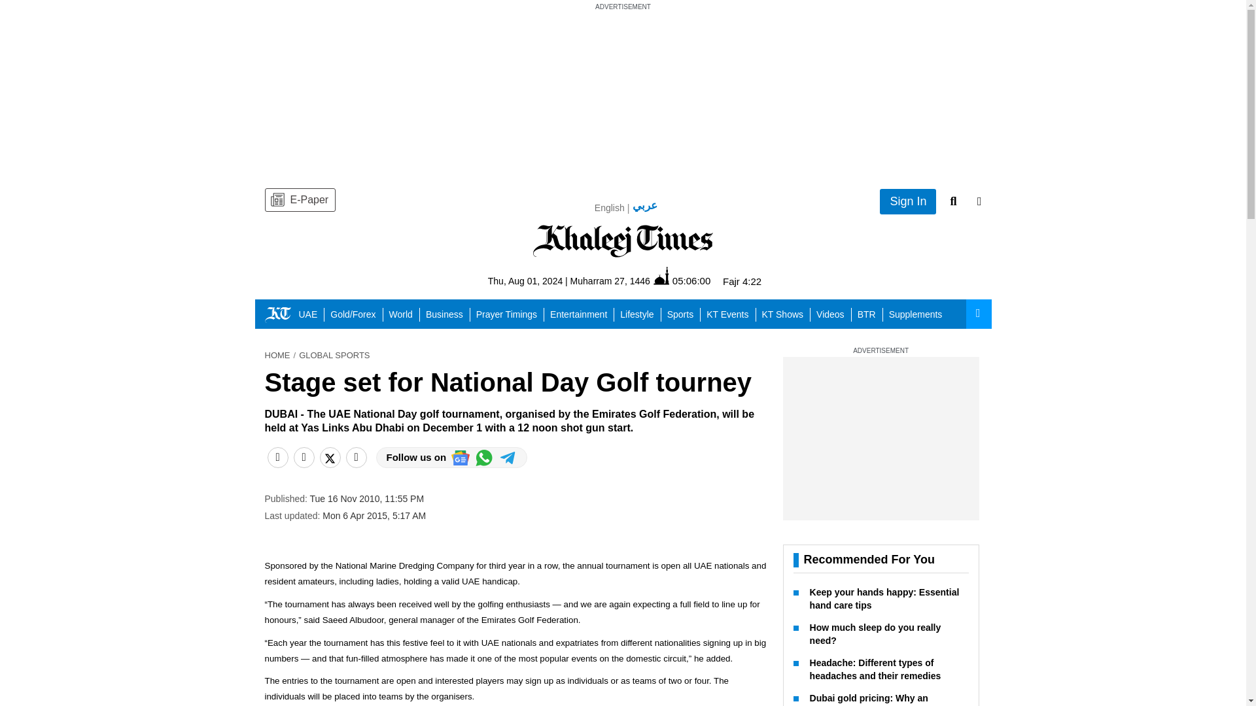 Image resolution: width=1256 pixels, height=706 pixels. Describe the element at coordinates (300, 200) in the screenshot. I see `E-Paper` at that location.